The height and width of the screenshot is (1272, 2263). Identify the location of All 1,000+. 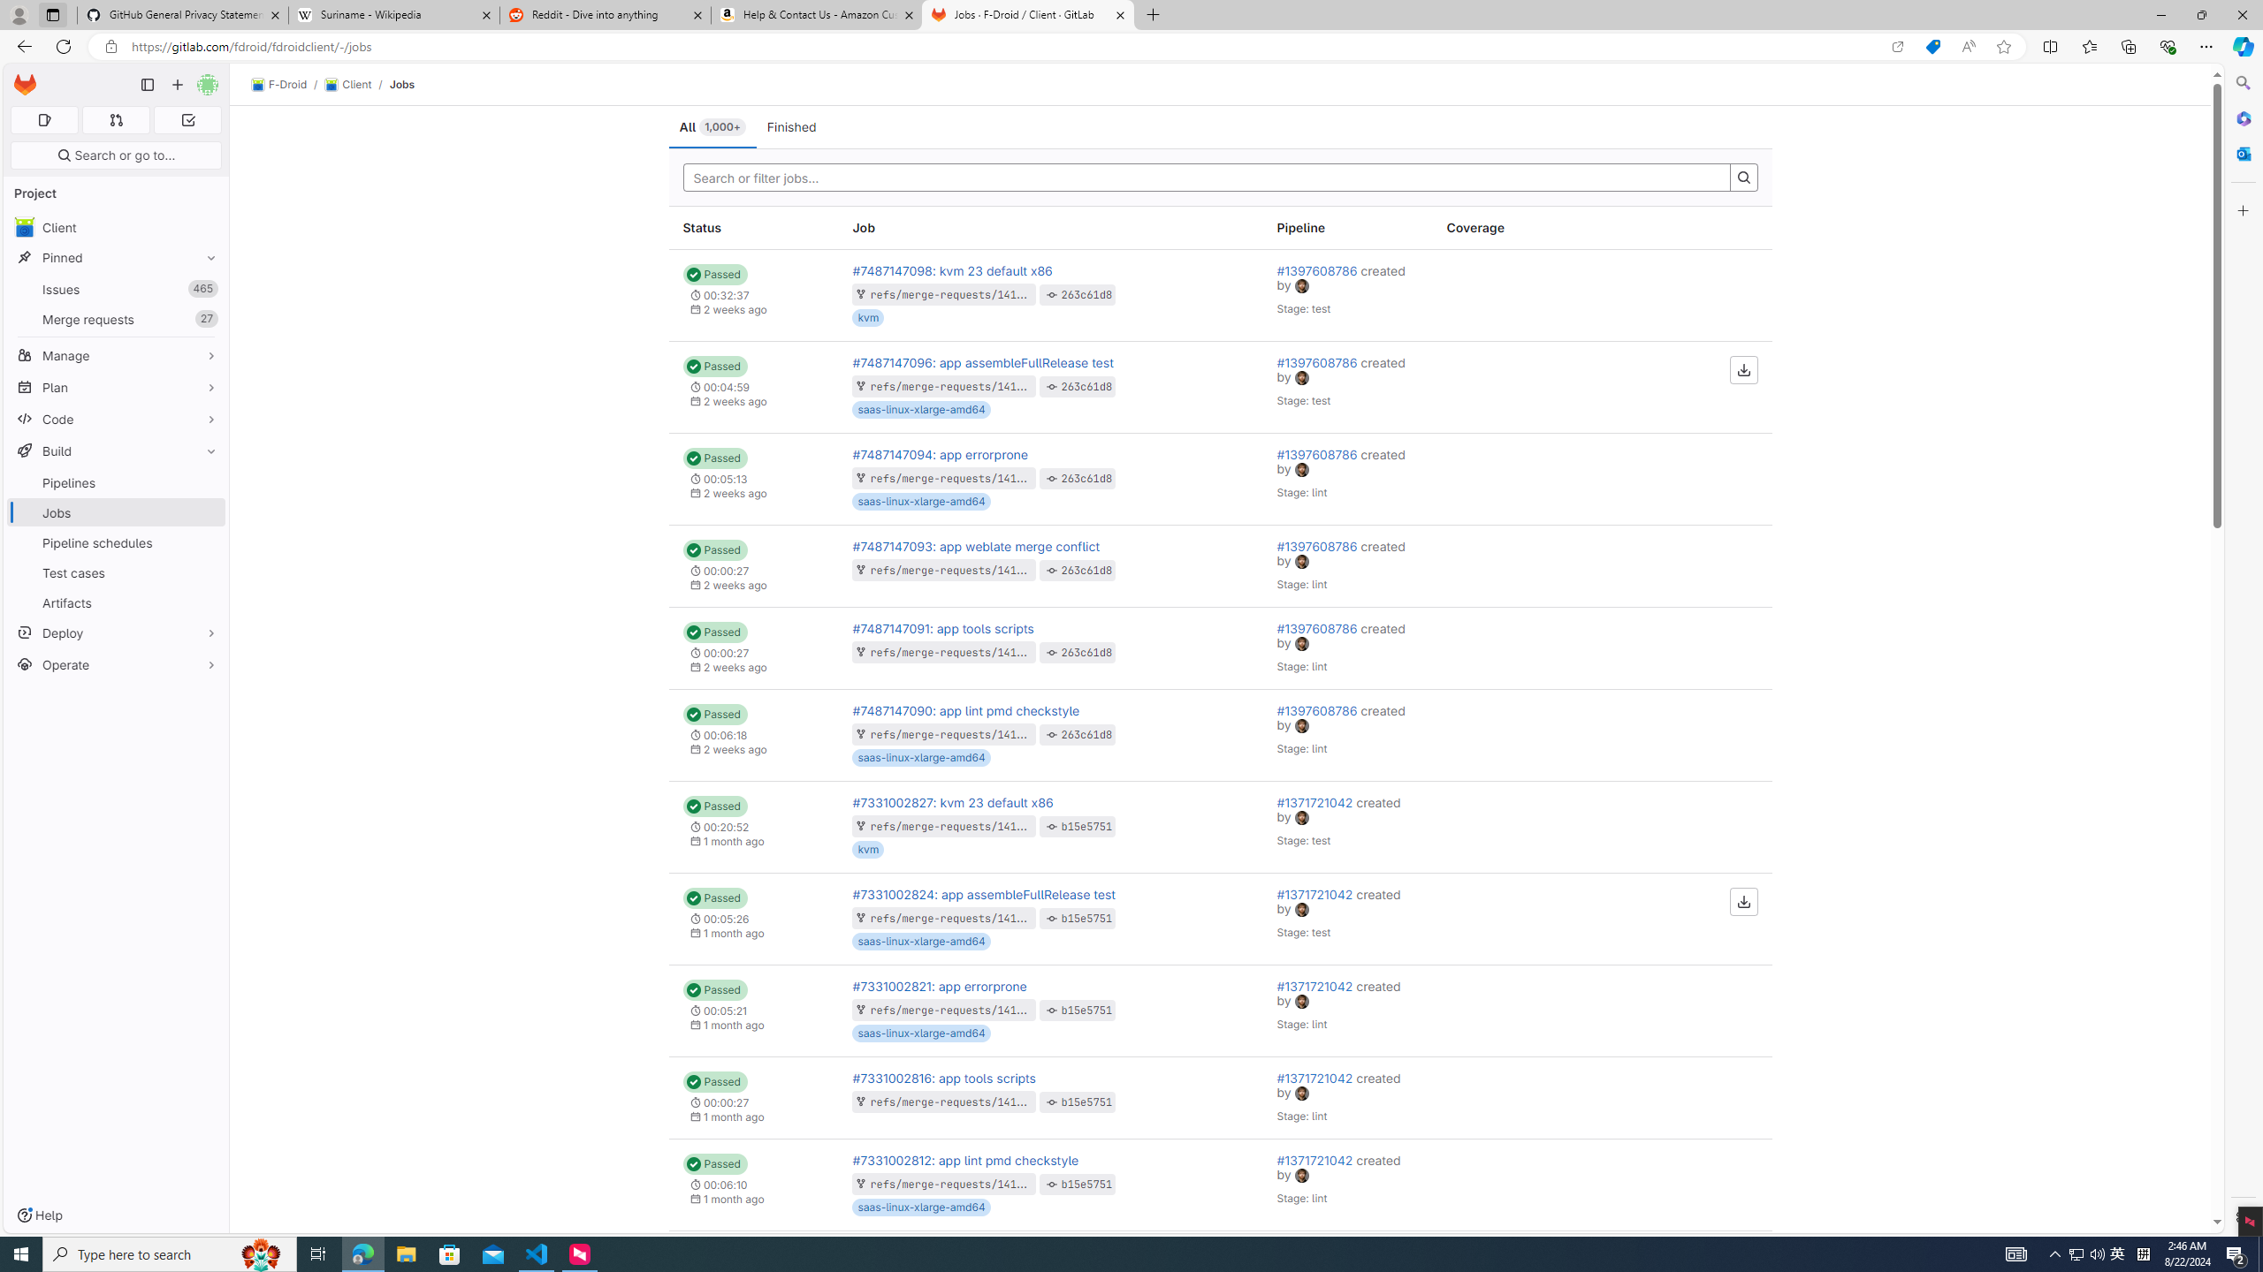
(712, 127).